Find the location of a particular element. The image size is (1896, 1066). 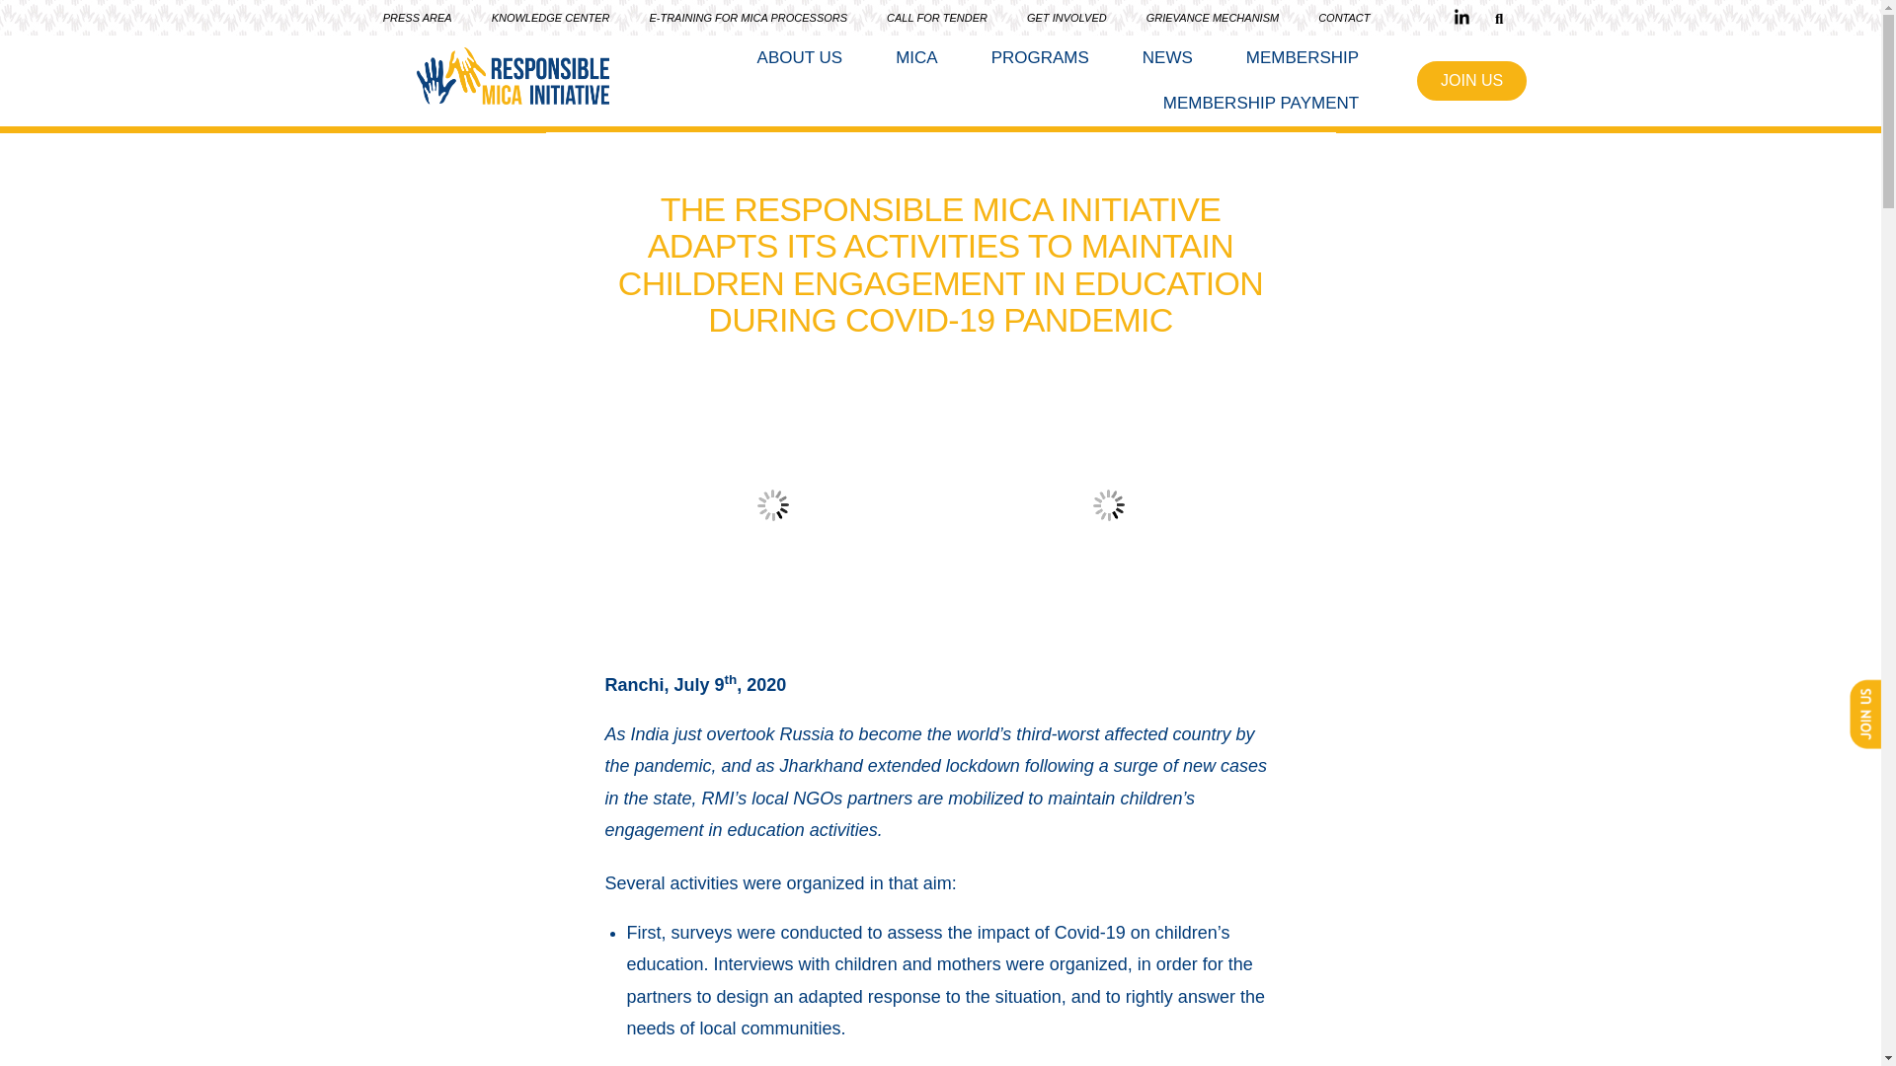

NEWS is located at coordinates (1167, 57).